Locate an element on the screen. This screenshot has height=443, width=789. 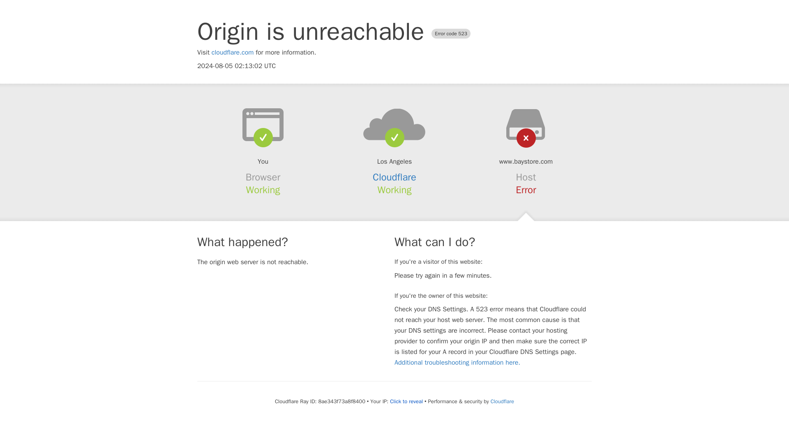
Cloudflare is located at coordinates (502, 401).